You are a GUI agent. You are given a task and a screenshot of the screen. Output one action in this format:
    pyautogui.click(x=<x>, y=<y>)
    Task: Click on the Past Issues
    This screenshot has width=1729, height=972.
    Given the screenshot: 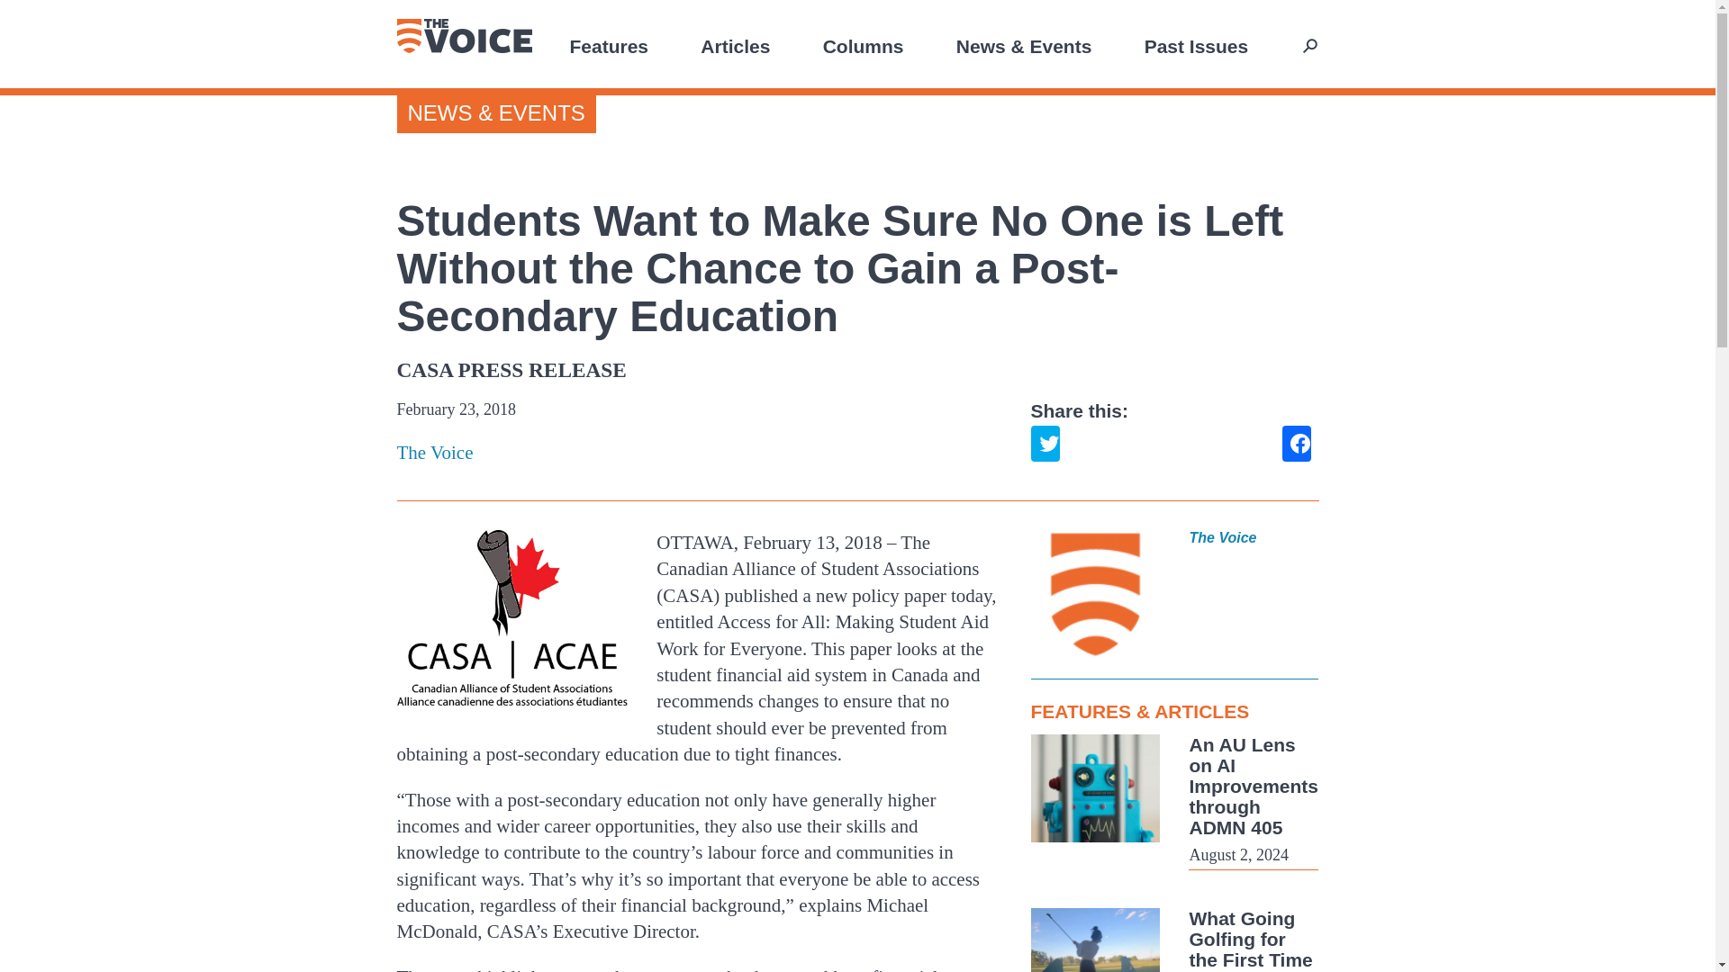 What is the action you would take?
    pyautogui.click(x=1196, y=45)
    